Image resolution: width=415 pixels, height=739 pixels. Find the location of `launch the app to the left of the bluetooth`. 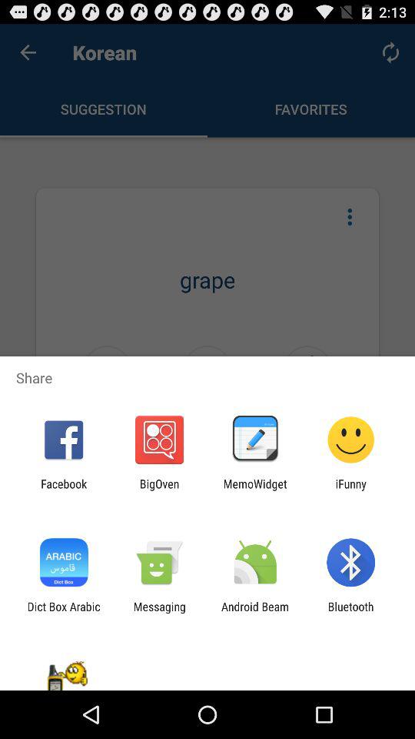

launch the app to the left of the bluetooth is located at coordinates (255, 613).